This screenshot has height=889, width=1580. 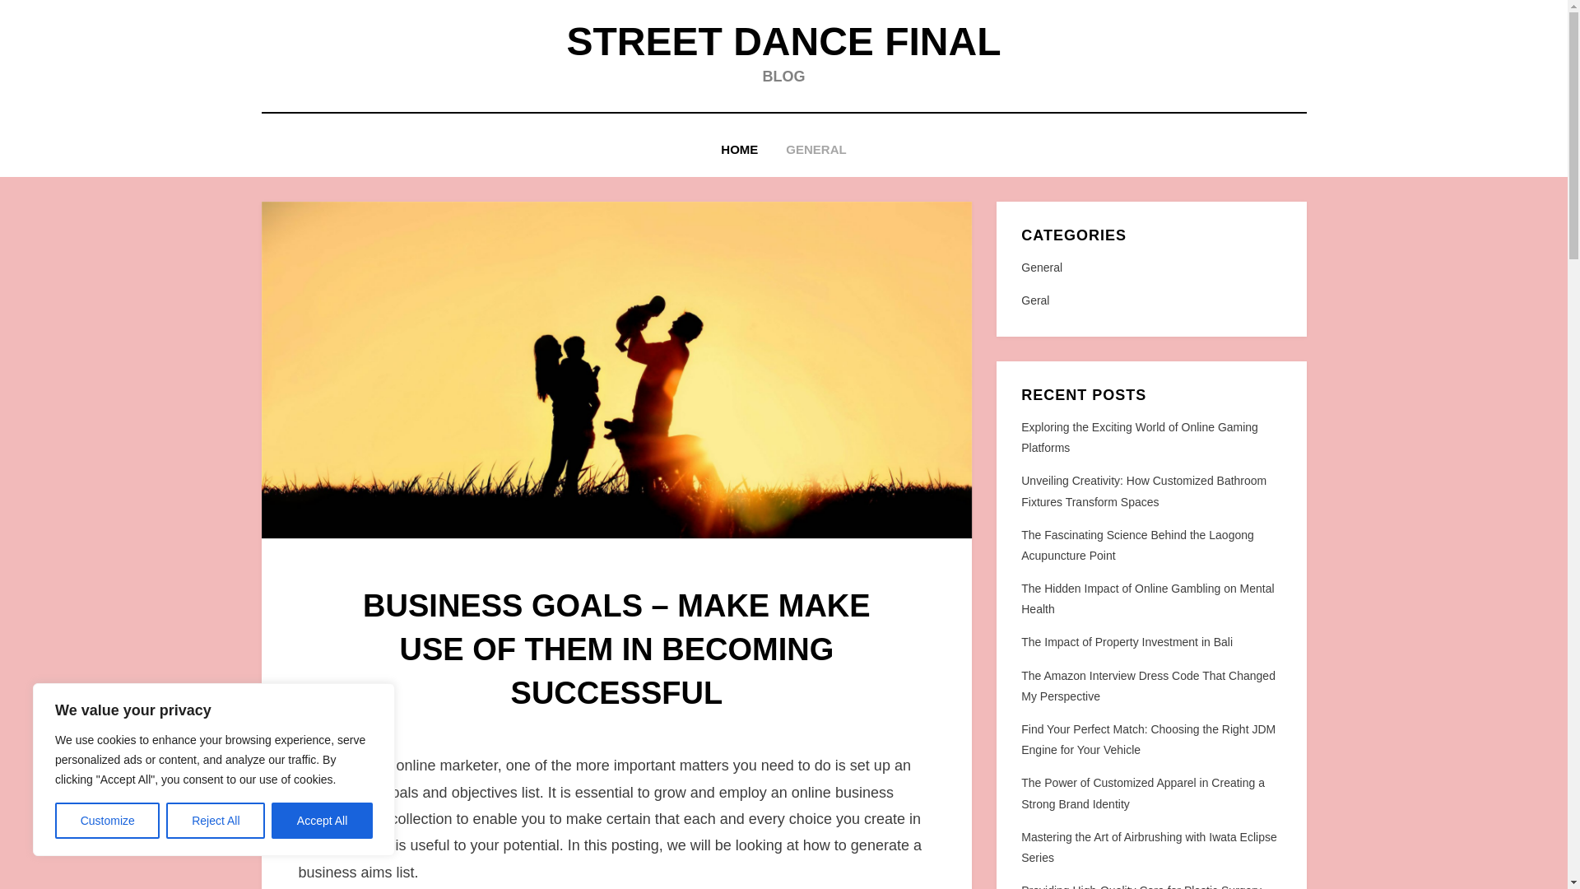 What do you see at coordinates (739, 150) in the screenshot?
I see `HOME` at bounding box center [739, 150].